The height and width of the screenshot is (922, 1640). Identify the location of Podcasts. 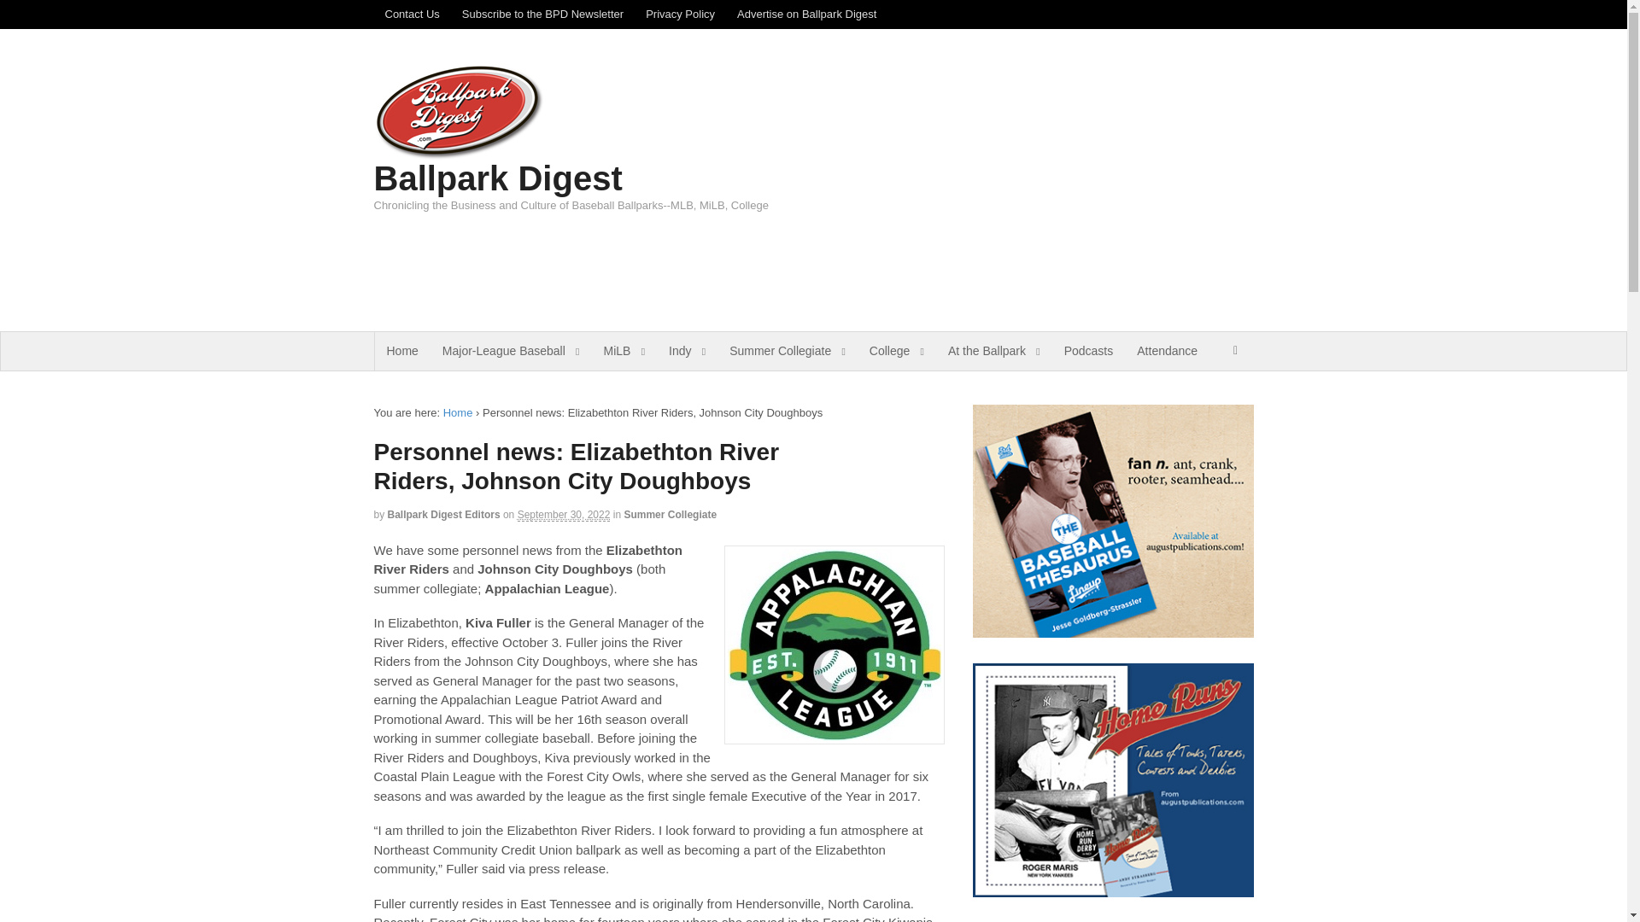
(1088, 351).